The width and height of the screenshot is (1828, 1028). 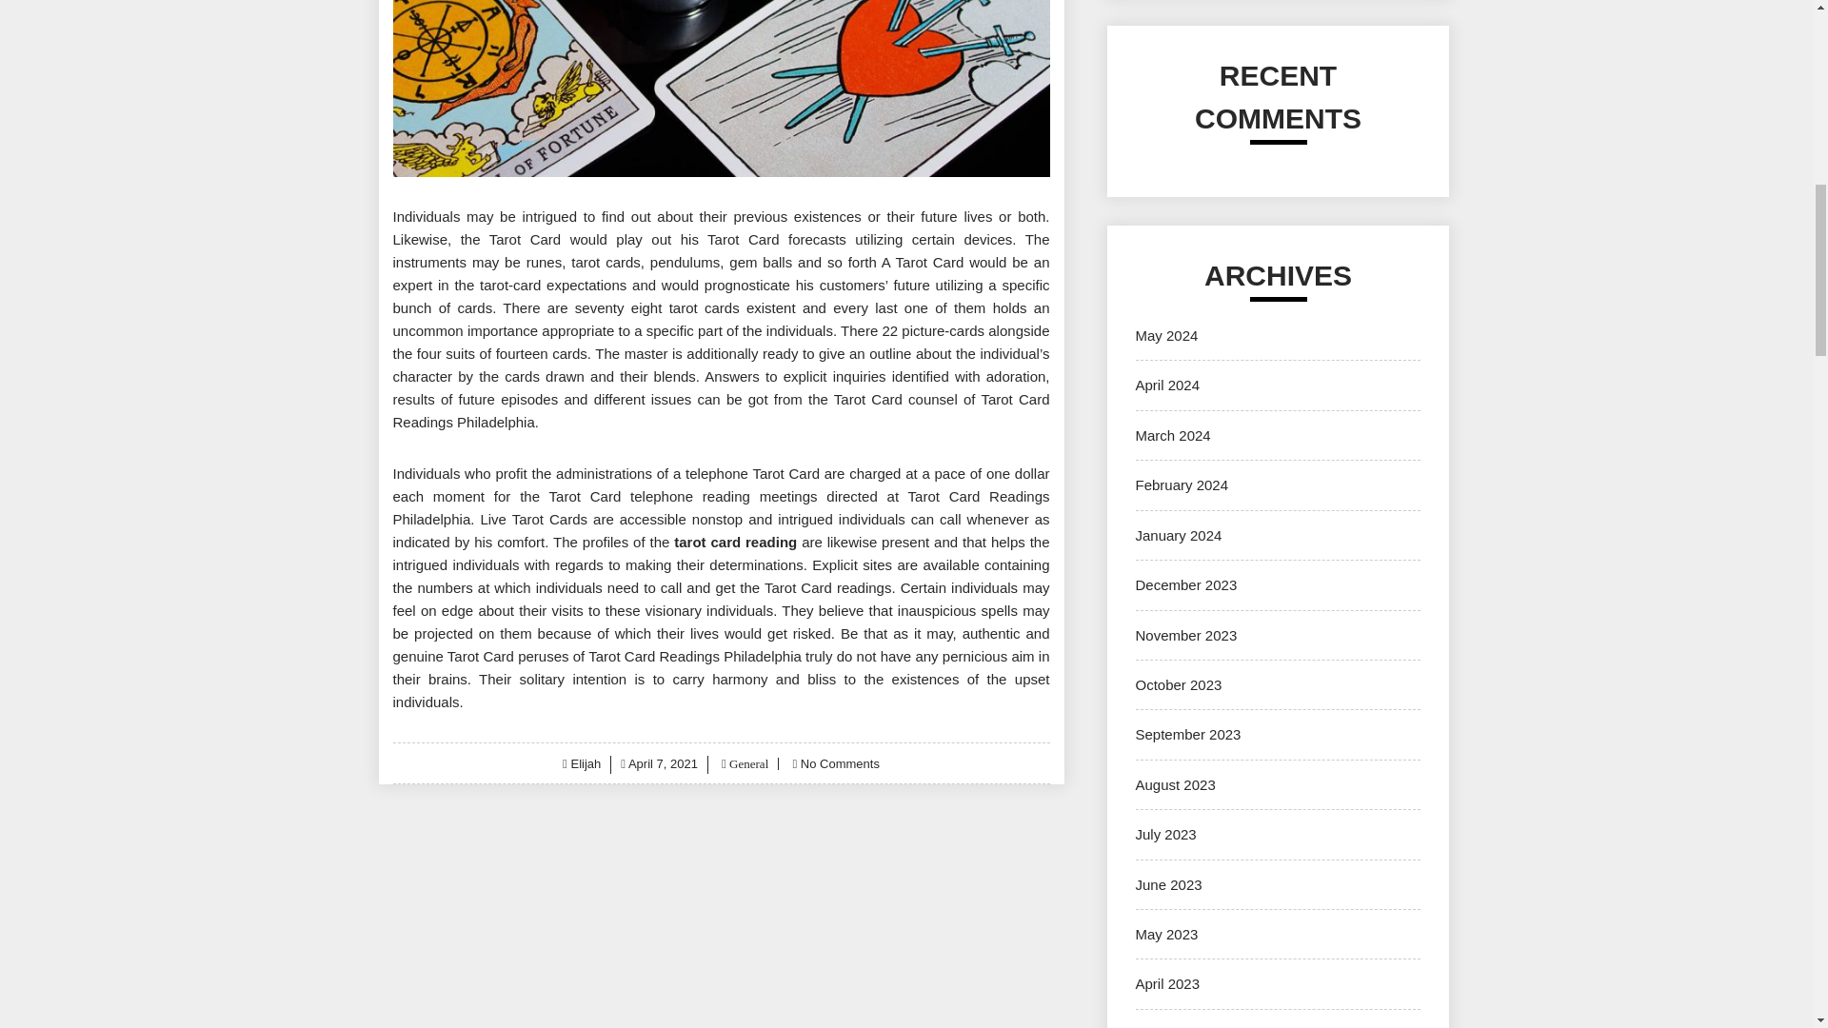 What do you see at coordinates (1182, 485) in the screenshot?
I see `February 2024` at bounding box center [1182, 485].